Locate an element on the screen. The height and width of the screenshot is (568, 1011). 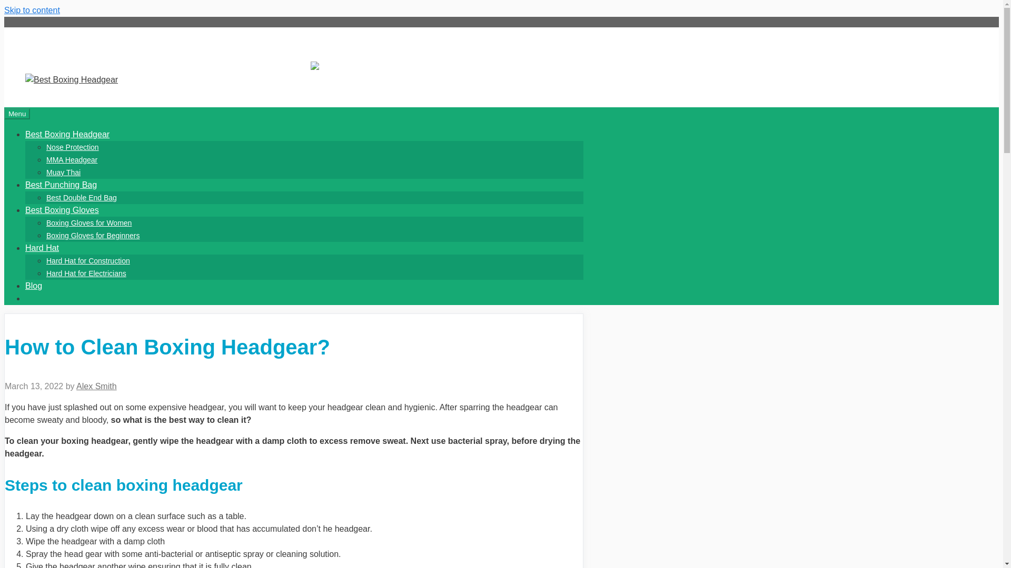
Best Boxing Headgear is located at coordinates (67, 134).